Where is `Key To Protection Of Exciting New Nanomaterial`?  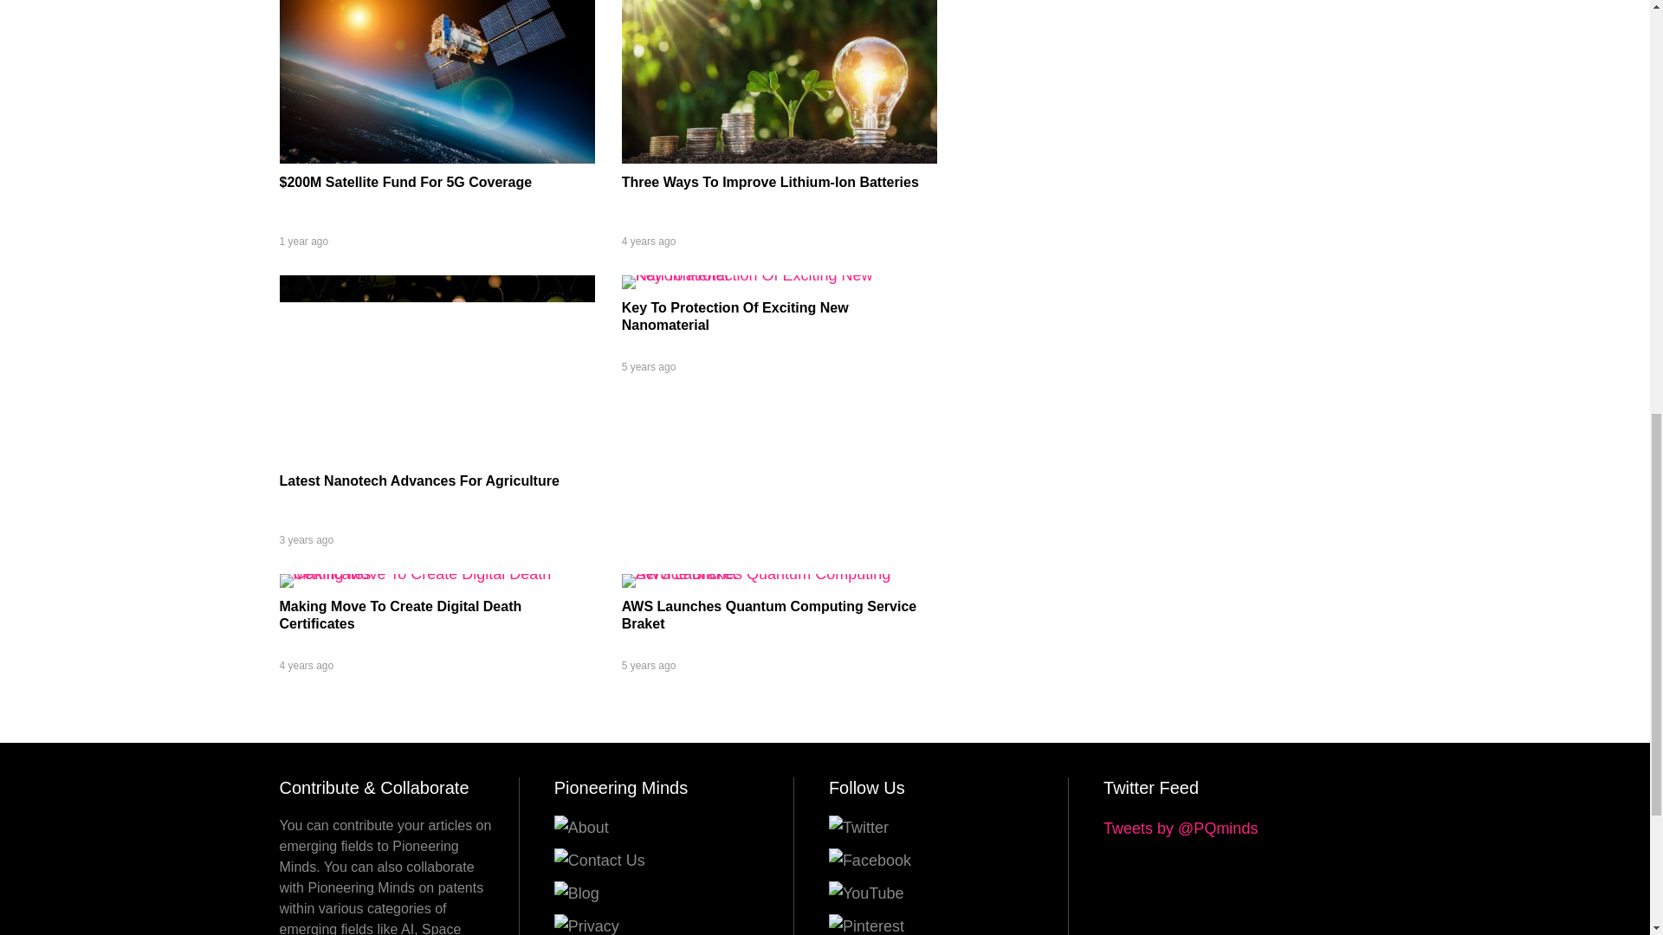 Key To Protection Of Exciting New Nanomaterial is located at coordinates (780, 275).